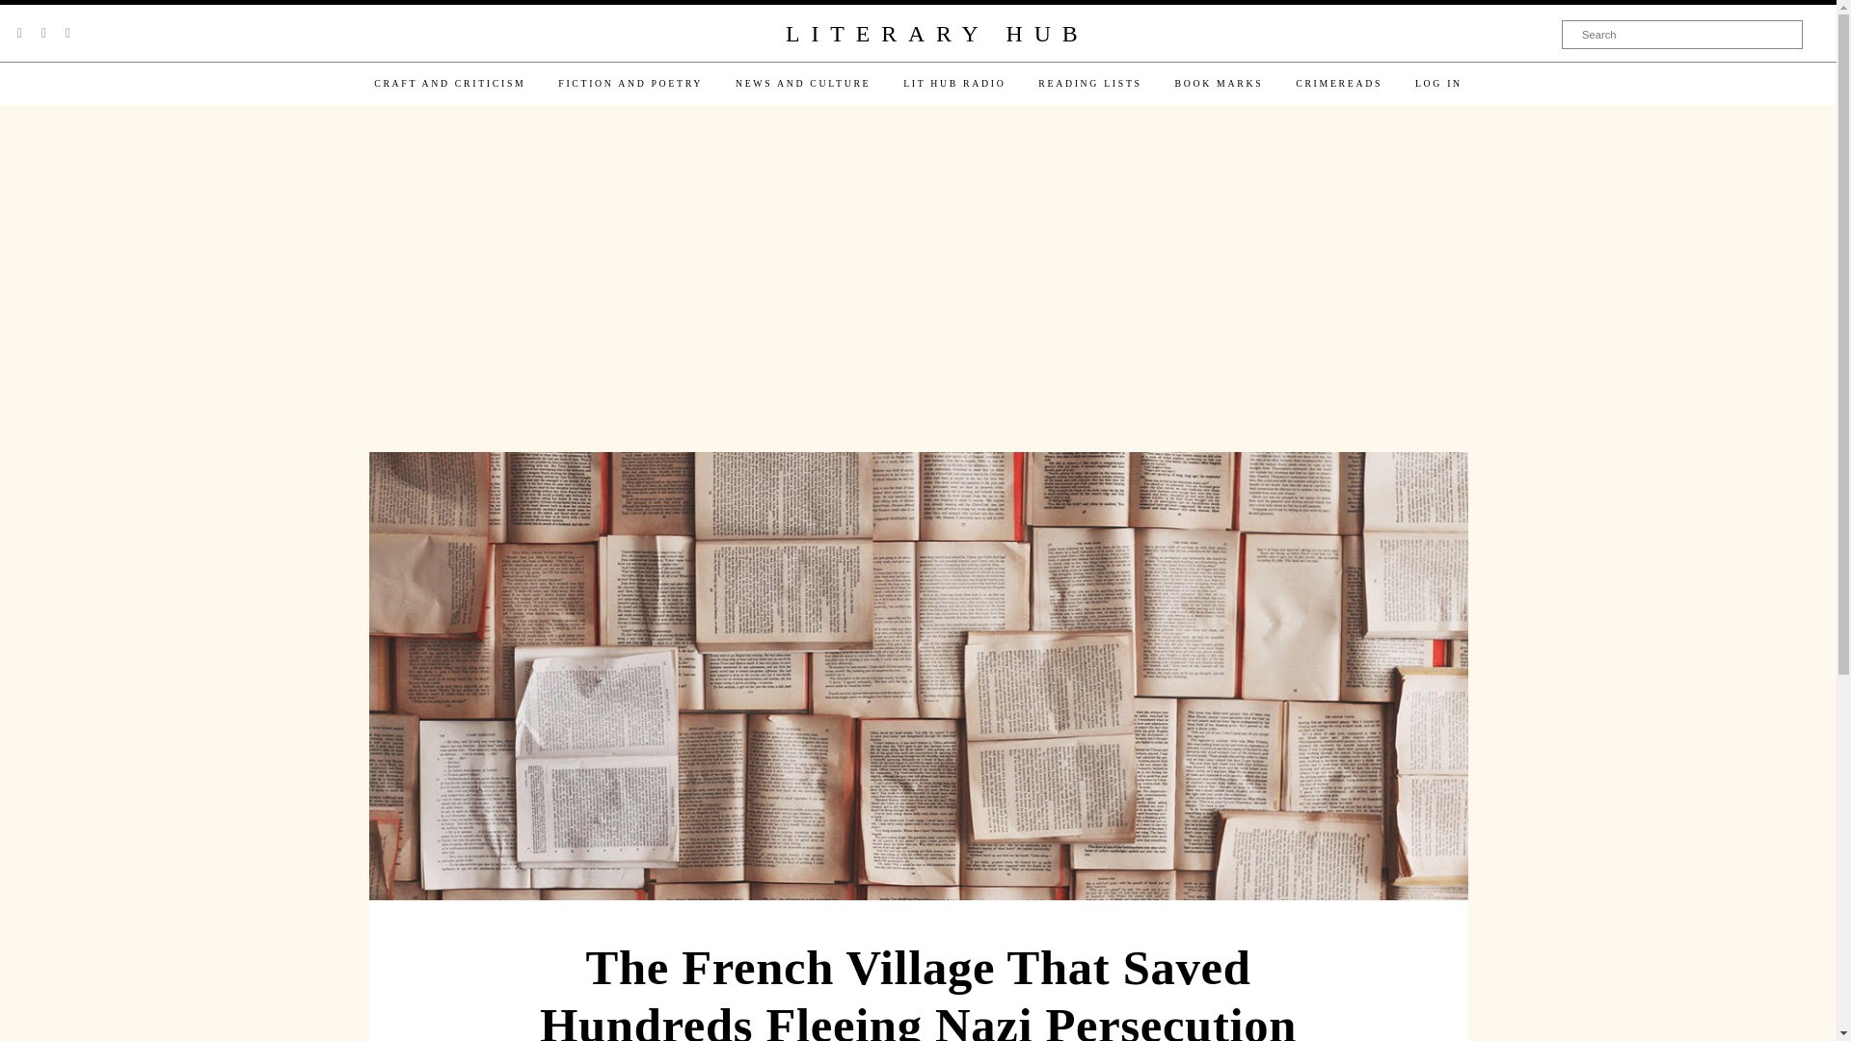 Image resolution: width=1851 pixels, height=1041 pixels. Describe the element at coordinates (449, 83) in the screenshot. I see `CRAFT AND CRITICISM` at that location.